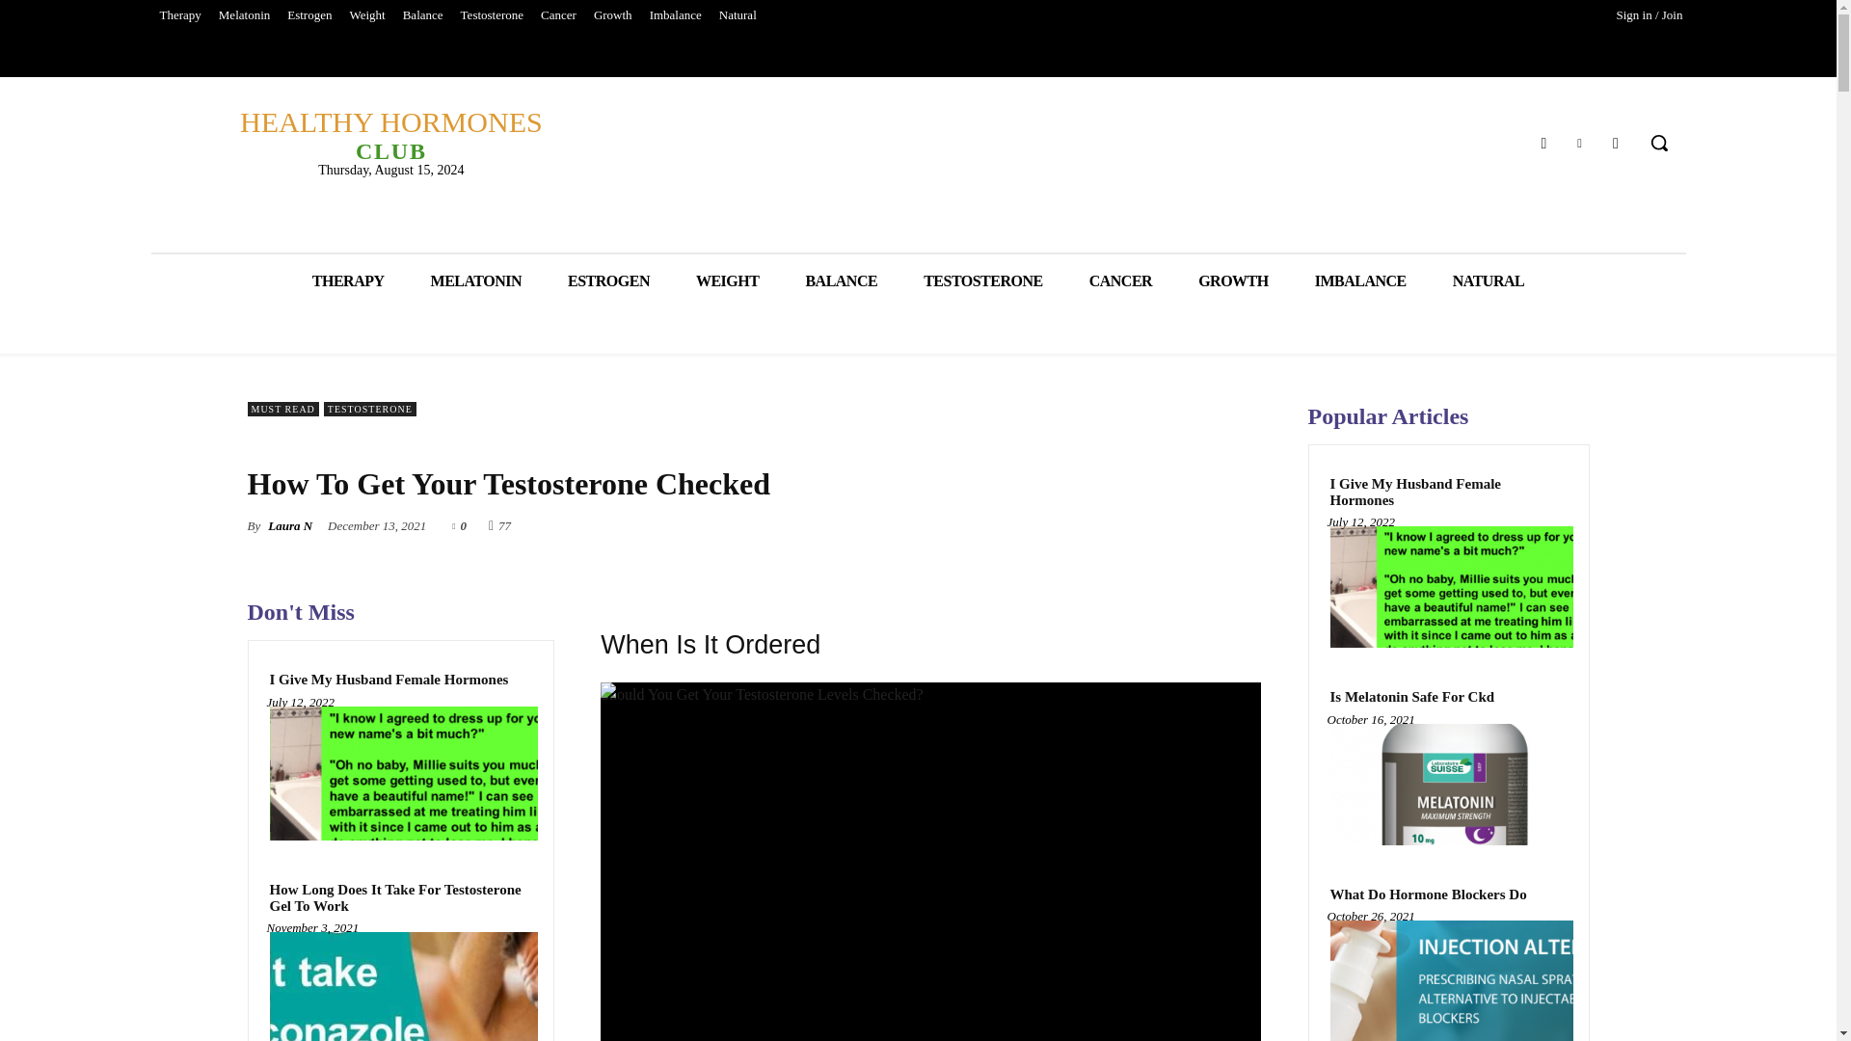  I want to click on Therapy, so click(179, 15).